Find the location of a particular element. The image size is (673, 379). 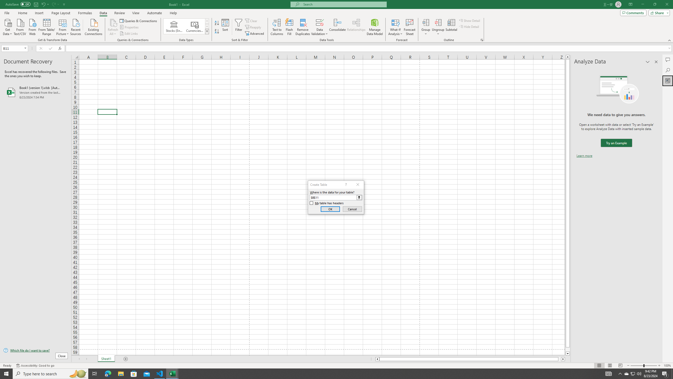

Subtotal is located at coordinates (451, 27).